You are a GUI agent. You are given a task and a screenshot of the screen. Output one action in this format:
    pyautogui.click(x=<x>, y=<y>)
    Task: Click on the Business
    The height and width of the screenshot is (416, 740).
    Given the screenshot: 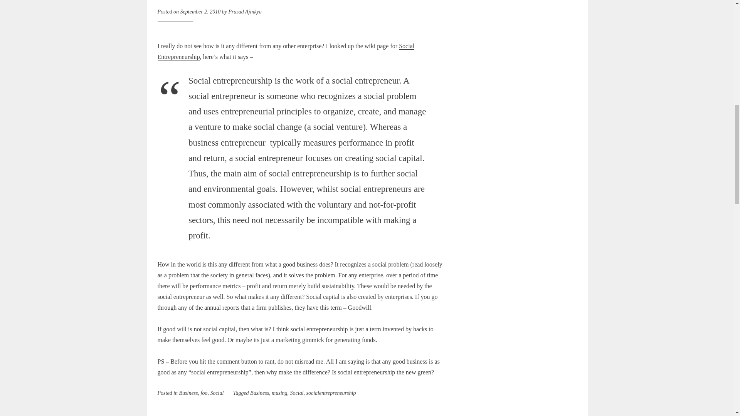 What is the action you would take?
    pyautogui.click(x=259, y=393)
    